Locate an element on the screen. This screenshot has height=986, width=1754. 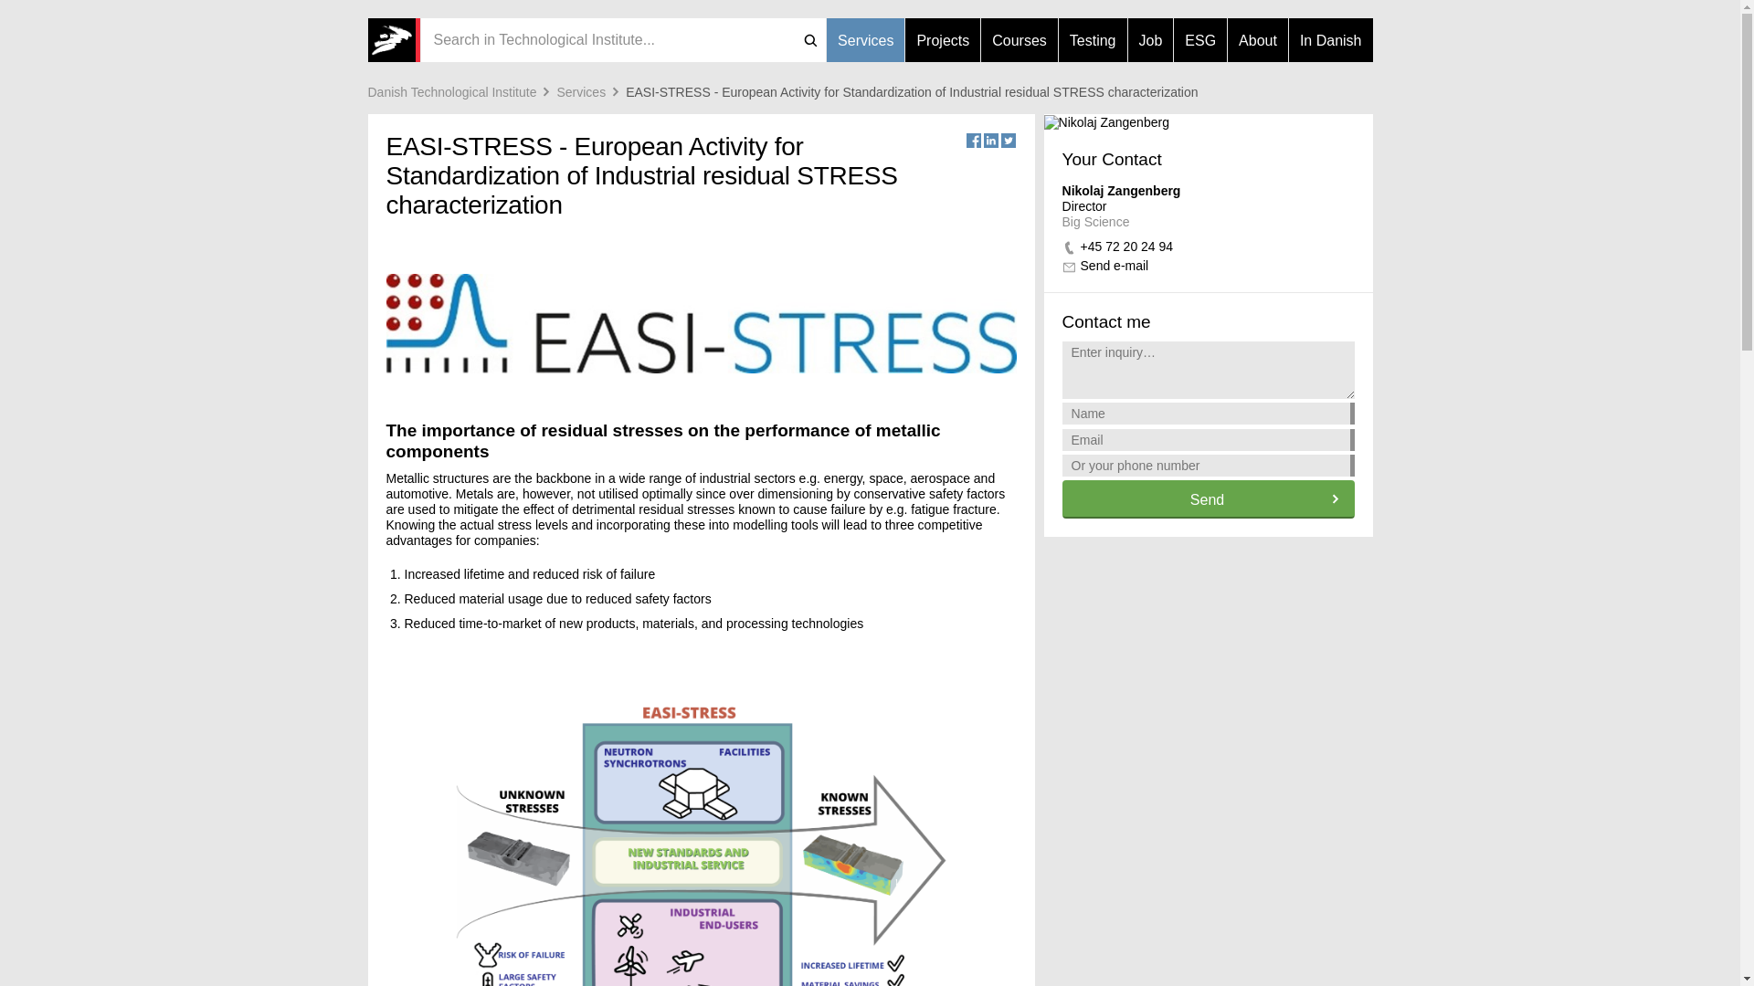
Testing is located at coordinates (1093, 40).